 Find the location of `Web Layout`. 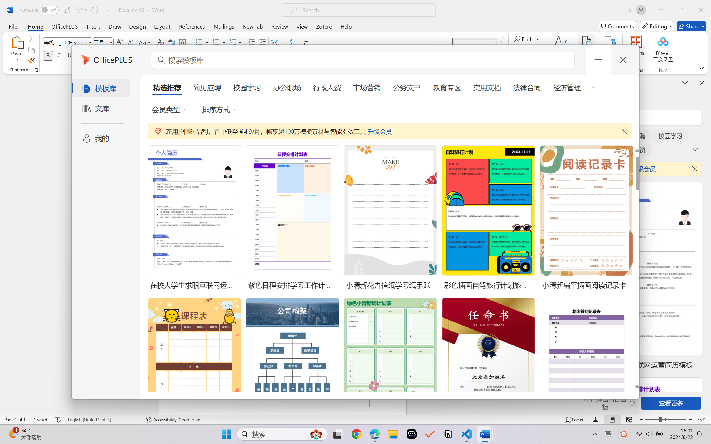

Web Layout is located at coordinates (629, 420).